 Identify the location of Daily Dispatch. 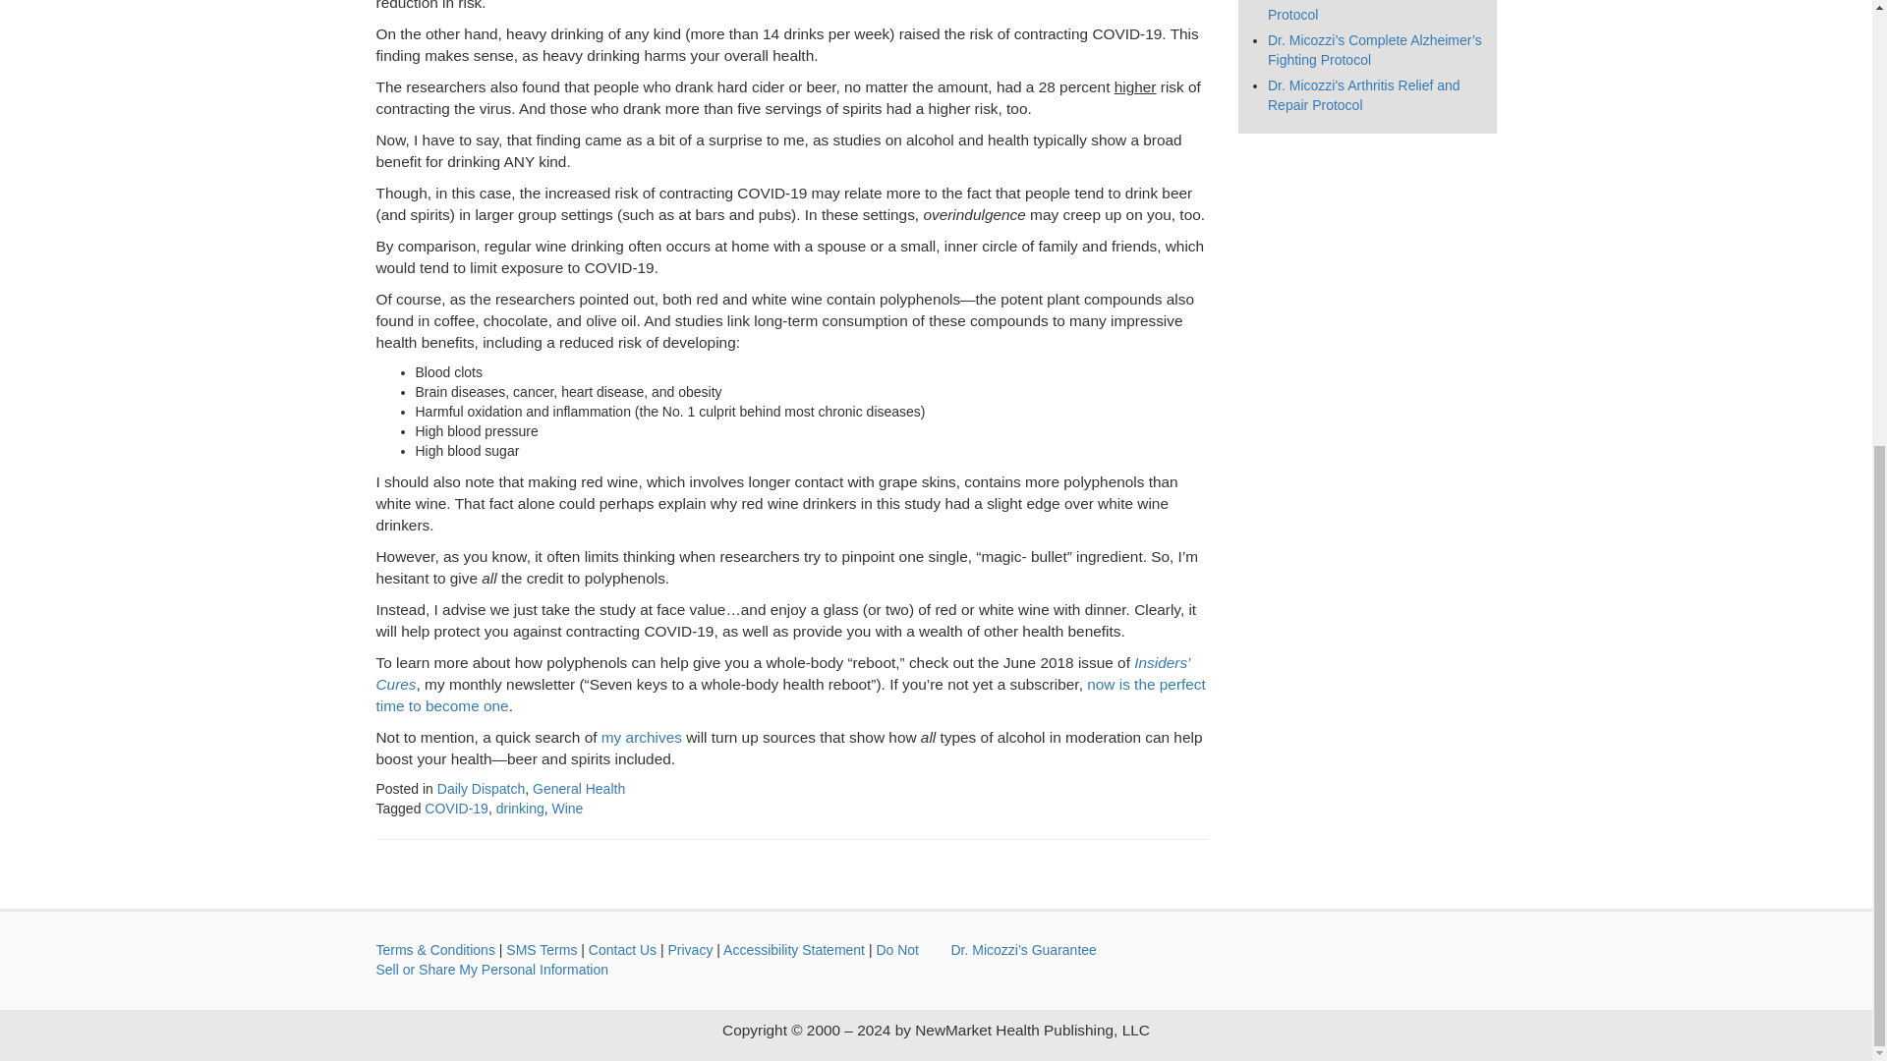
(481, 788).